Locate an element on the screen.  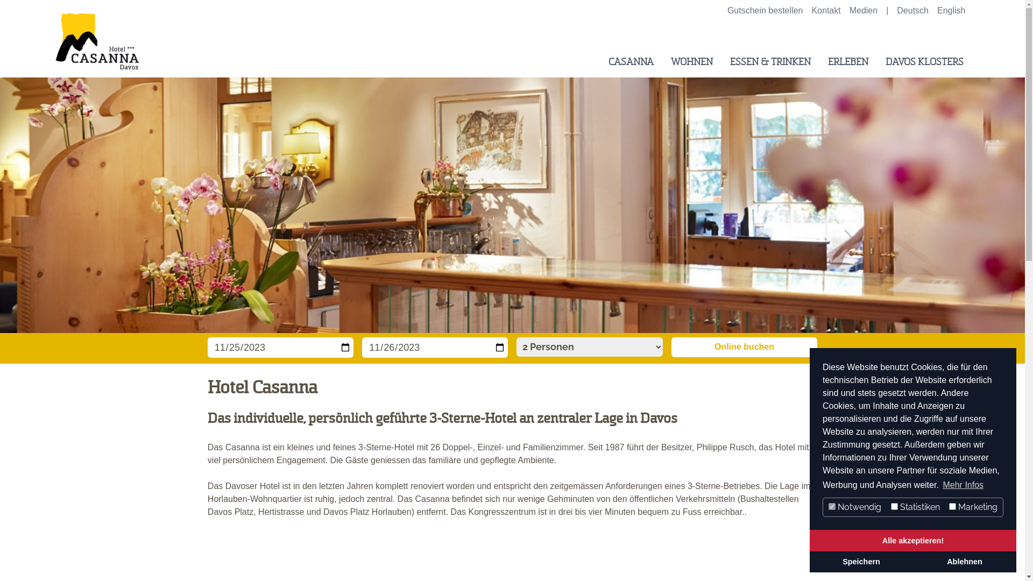
Alle akzeptieren! is located at coordinates (913, 541).